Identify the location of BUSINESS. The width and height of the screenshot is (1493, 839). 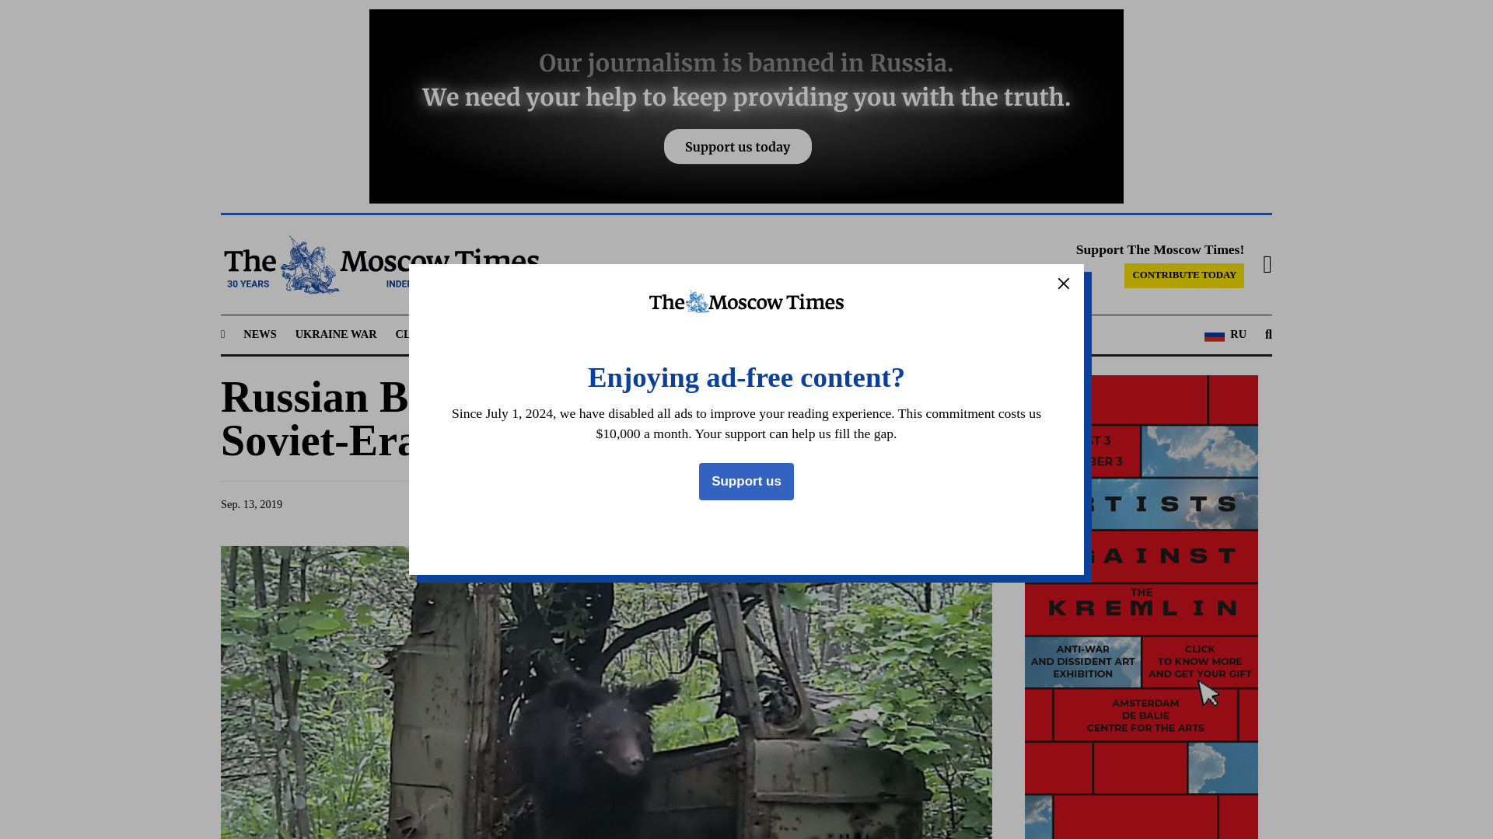
(565, 334).